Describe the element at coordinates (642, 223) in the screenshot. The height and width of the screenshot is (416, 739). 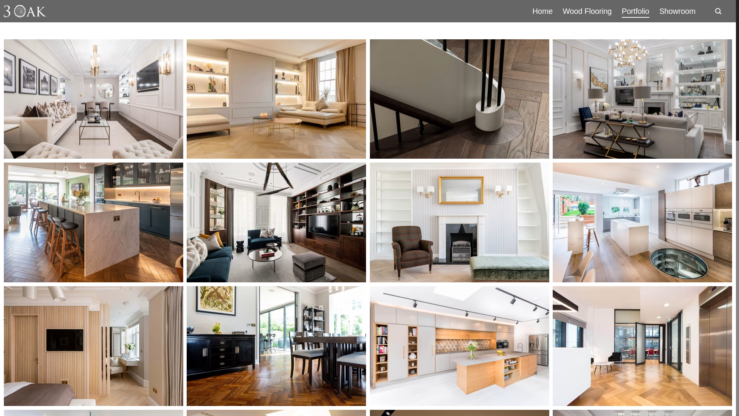
I see `Link to London, Hampstead` at that location.